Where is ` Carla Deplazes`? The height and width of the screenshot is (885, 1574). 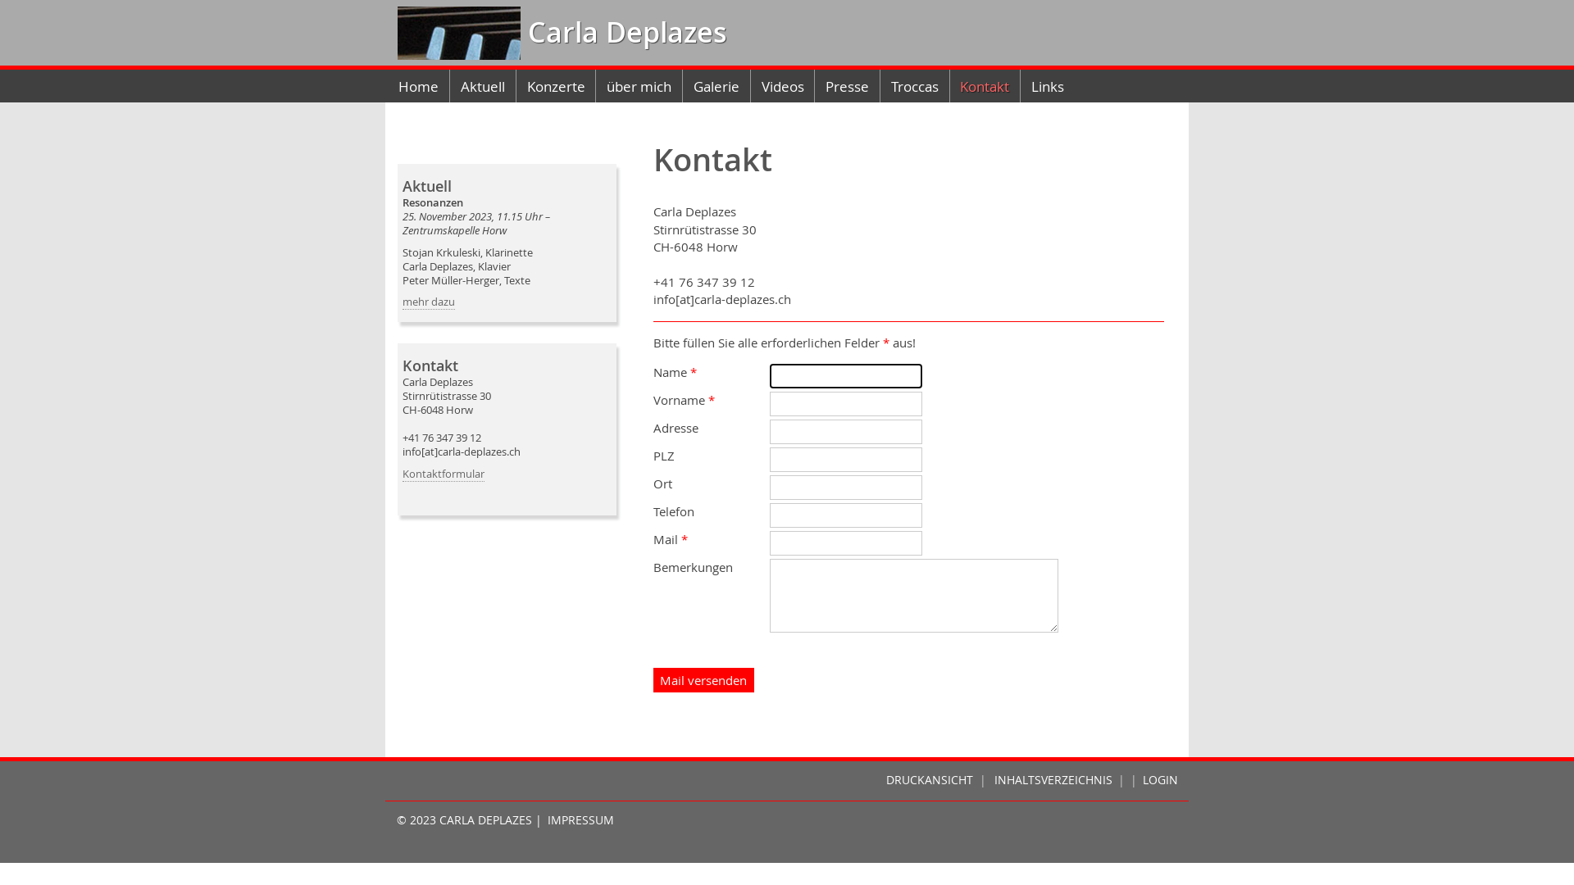  Carla Deplazes is located at coordinates (624, 33).